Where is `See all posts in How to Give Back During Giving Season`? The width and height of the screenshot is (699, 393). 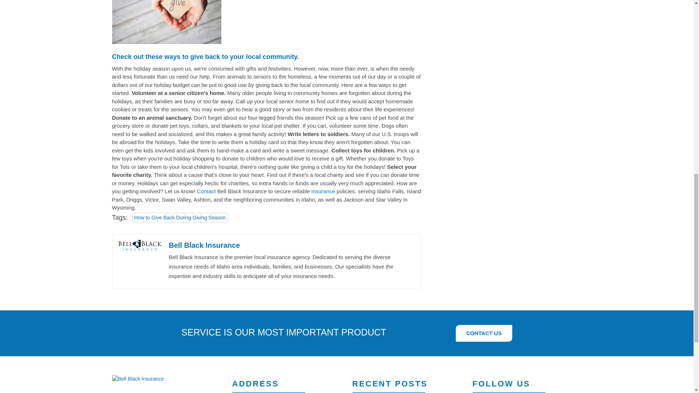
See all posts in How to Give Back During Giving Season is located at coordinates (180, 218).